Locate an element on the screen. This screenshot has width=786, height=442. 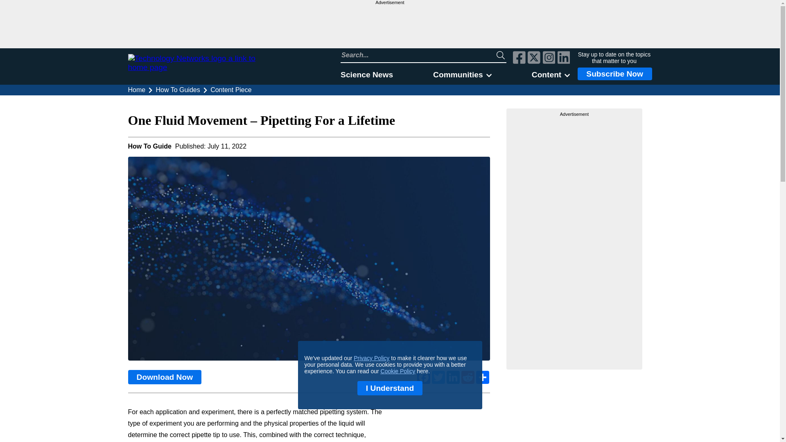
Privacy Policy is located at coordinates (371, 358).